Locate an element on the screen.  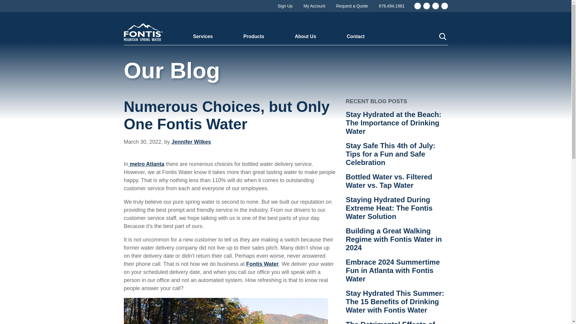
Instagram is located at coordinates (426, 6).